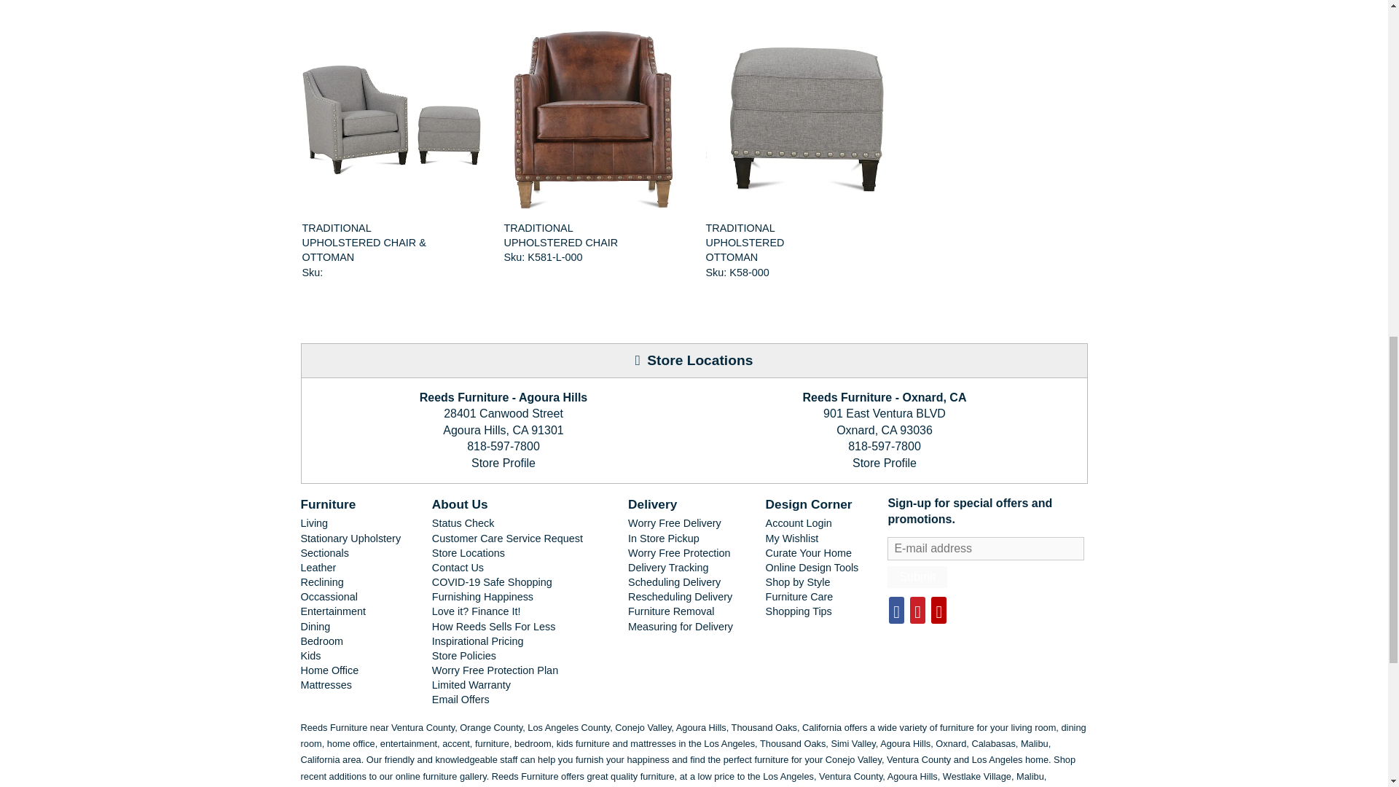 This screenshot has height=787, width=1399. I want to click on Click to view this Item., so click(593, 120).